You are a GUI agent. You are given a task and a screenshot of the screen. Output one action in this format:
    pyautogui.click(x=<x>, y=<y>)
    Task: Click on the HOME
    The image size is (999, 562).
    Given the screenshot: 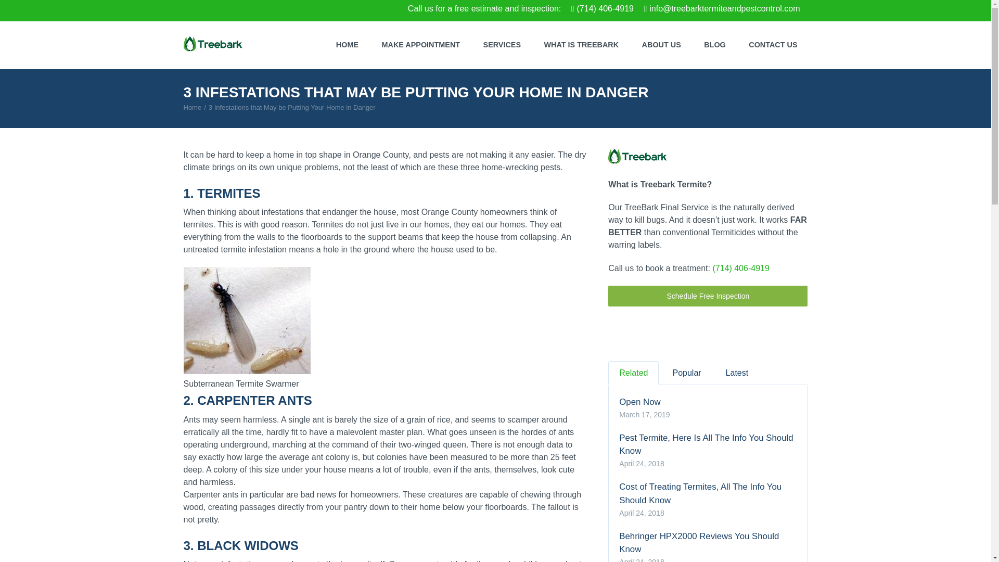 What is the action you would take?
    pyautogui.click(x=347, y=45)
    